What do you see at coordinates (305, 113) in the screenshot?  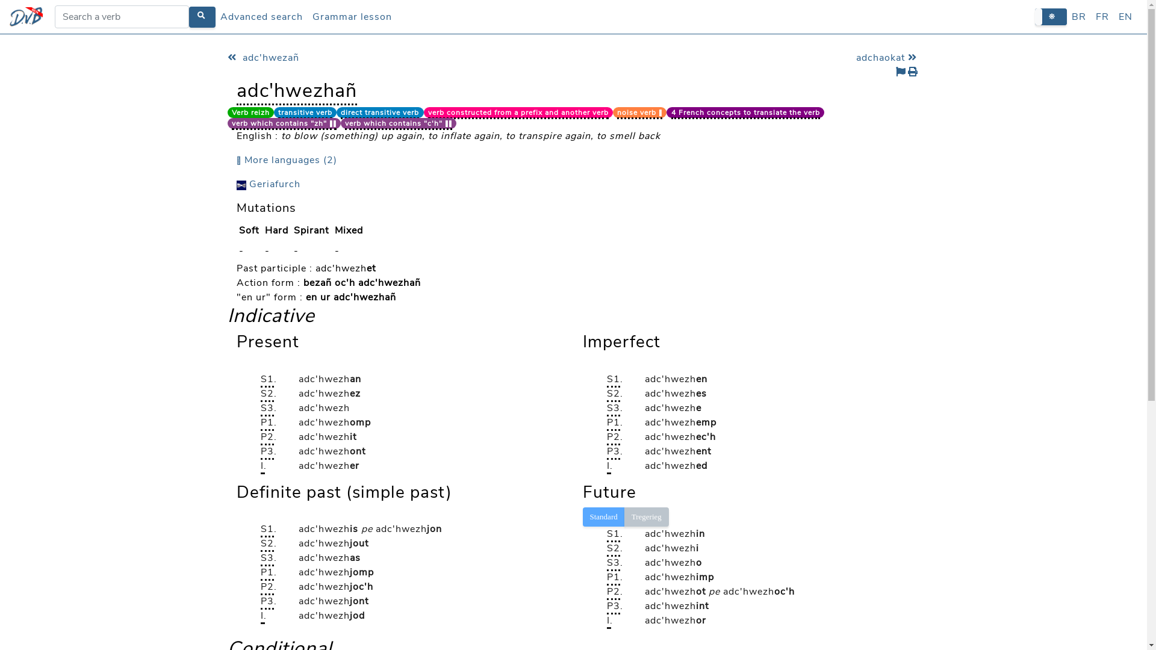 I see `transitive verb` at bounding box center [305, 113].